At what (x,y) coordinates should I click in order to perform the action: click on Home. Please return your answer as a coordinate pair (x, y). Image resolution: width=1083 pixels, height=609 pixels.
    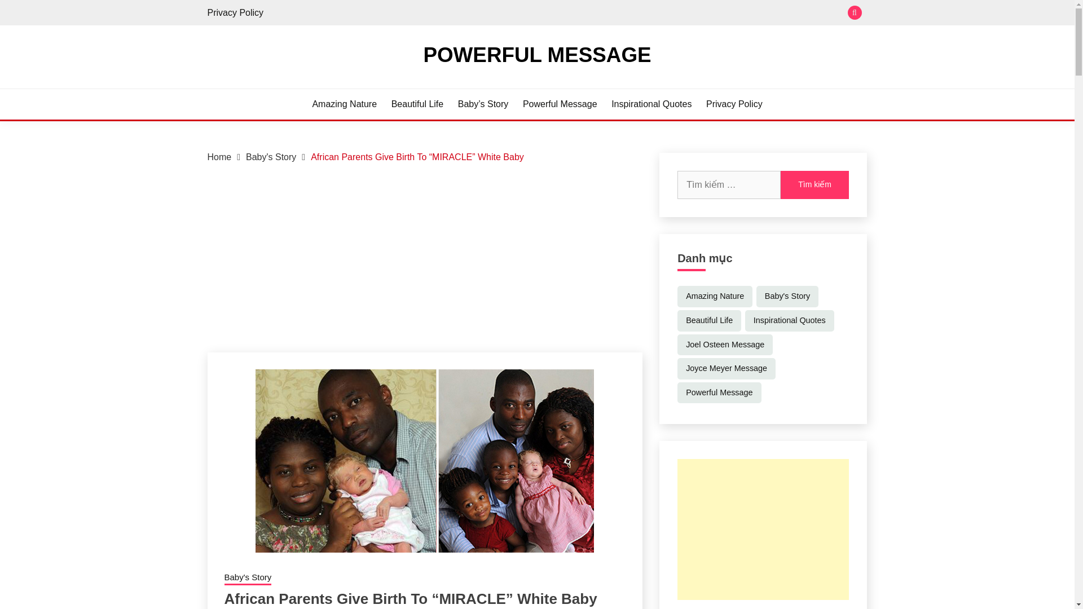
    Looking at the image, I should click on (219, 157).